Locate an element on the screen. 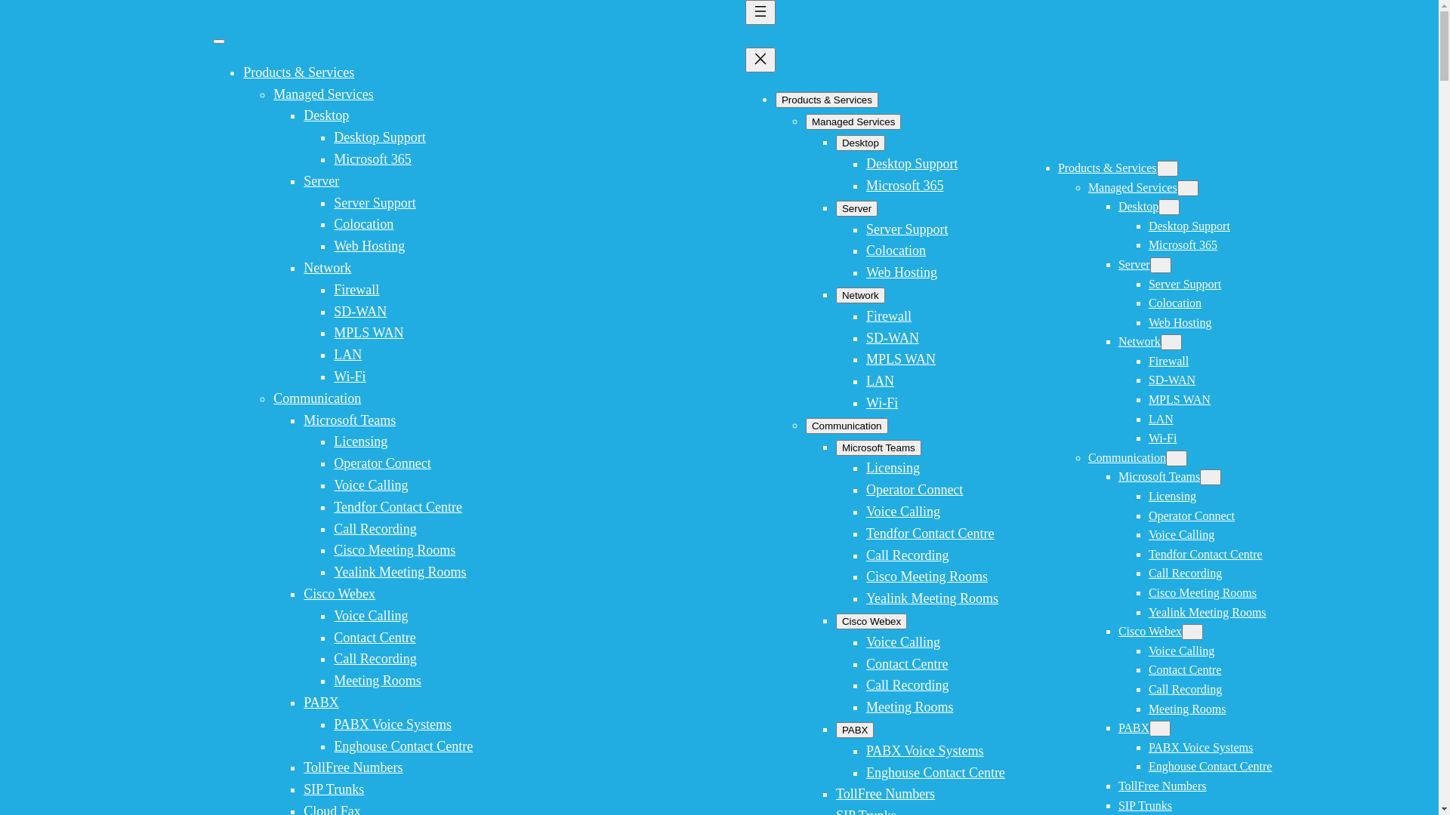 This screenshot has height=815, width=1450. Colocation is located at coordinates (1175, 303).